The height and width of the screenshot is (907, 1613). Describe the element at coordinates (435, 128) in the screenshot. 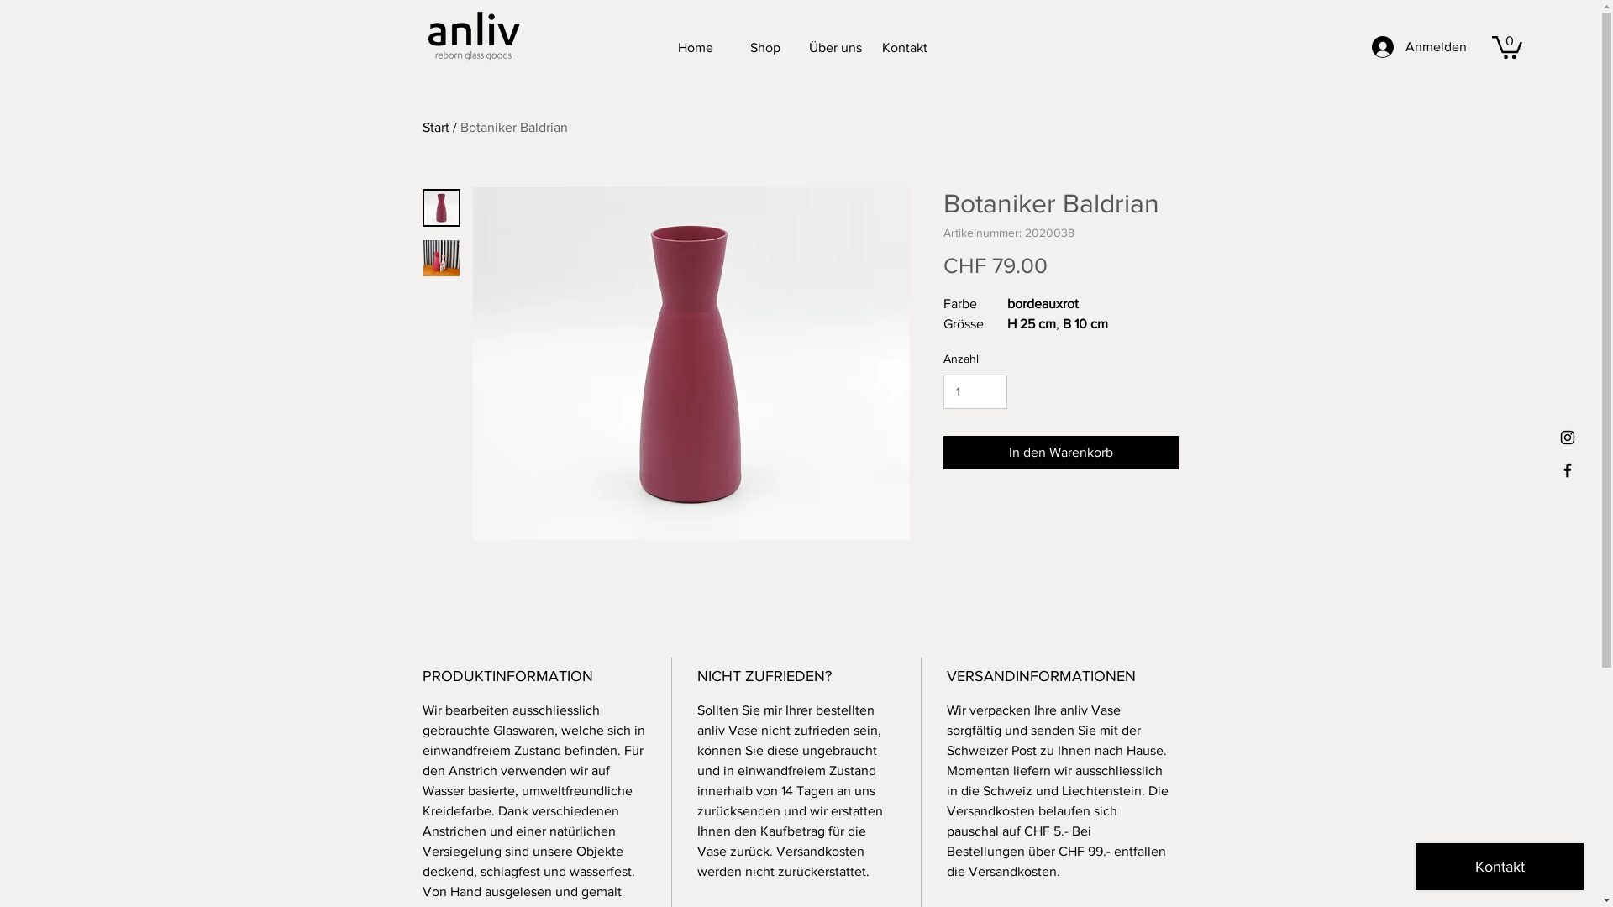

I see `Start` at that location.